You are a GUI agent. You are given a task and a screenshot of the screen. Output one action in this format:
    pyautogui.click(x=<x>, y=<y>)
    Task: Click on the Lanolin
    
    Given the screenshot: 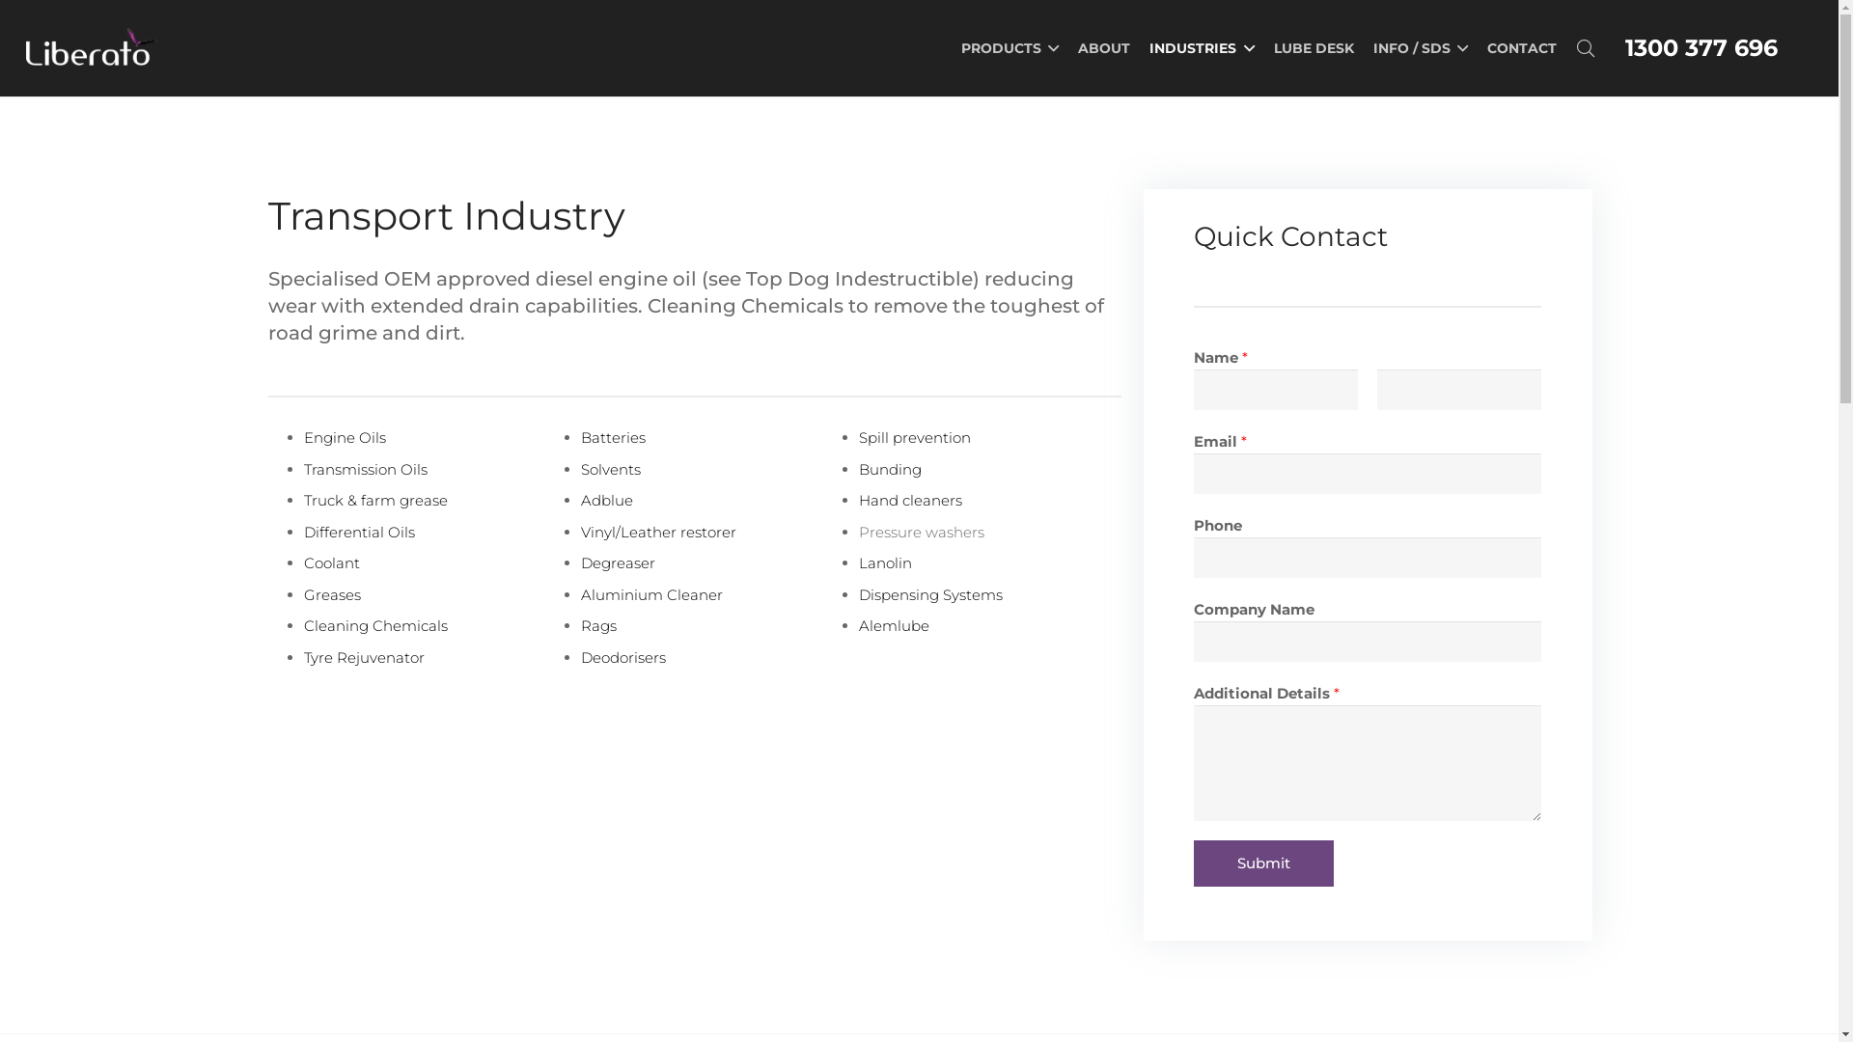 What is the action you would take?
    pyautogui.click(x=886, y=563)
    